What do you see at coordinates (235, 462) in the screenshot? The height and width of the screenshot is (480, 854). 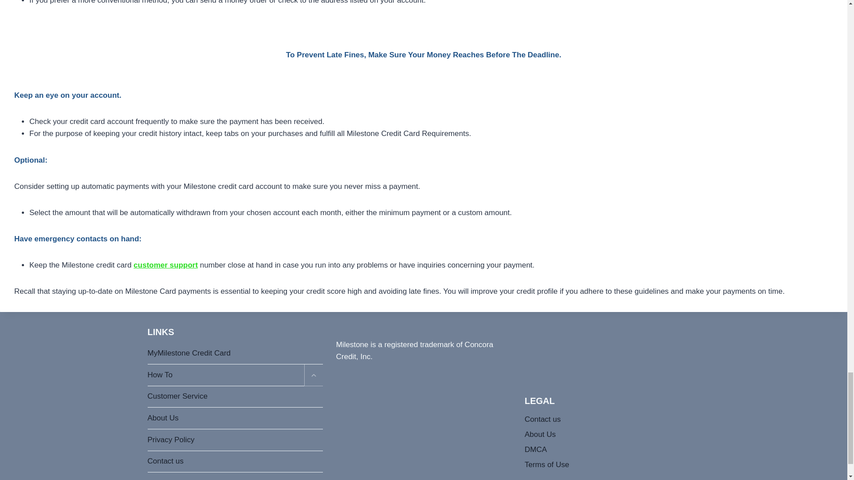 I see `Contact us` at bounding box center [235, 462].